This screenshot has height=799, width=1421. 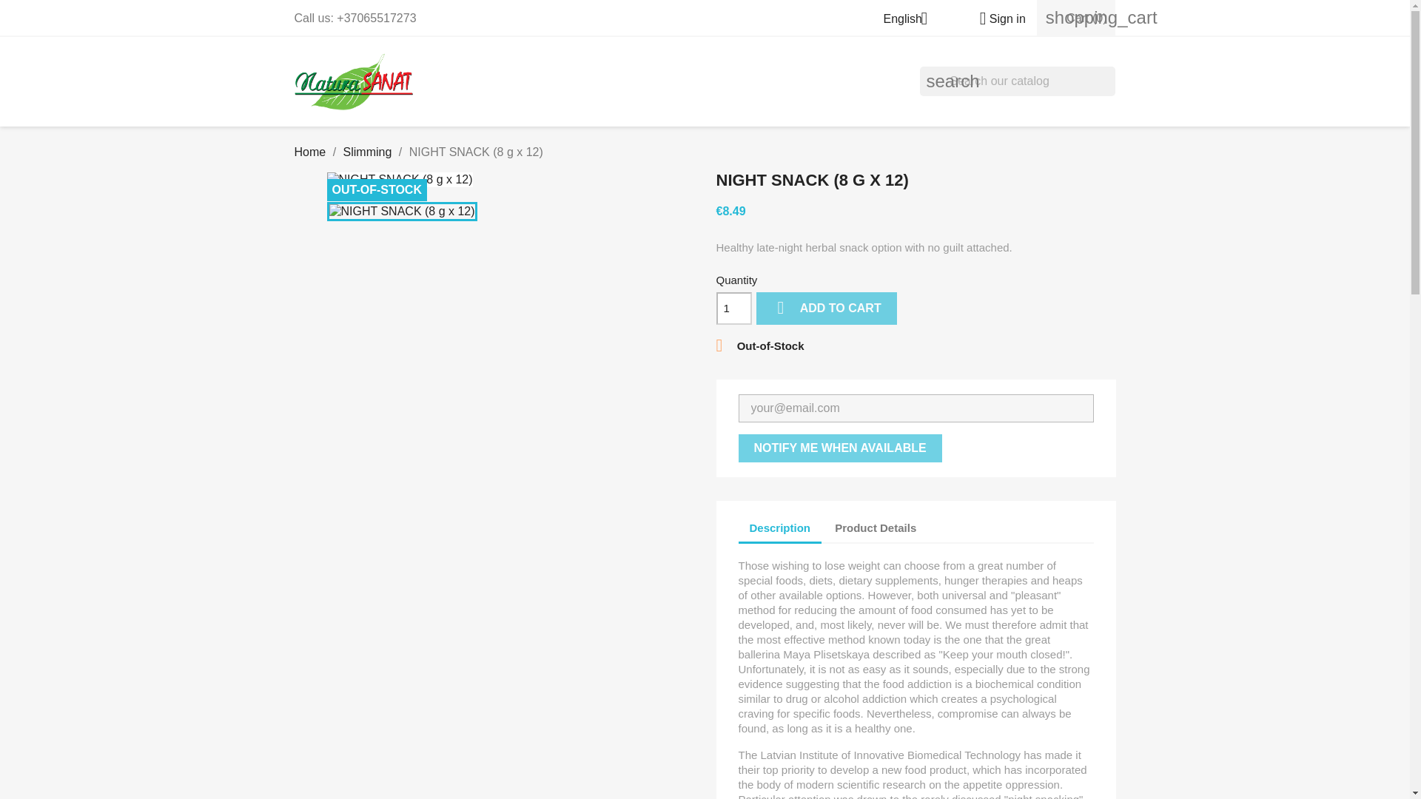 I want to click on Description, so click(x=780, y=530).